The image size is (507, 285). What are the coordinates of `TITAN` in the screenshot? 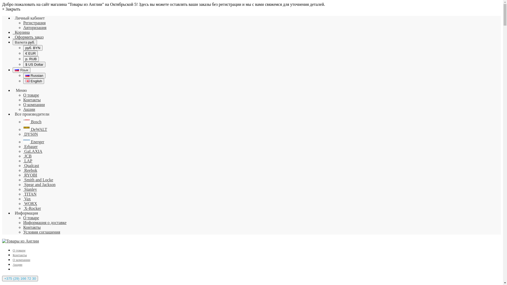 It's located at (30, 194).